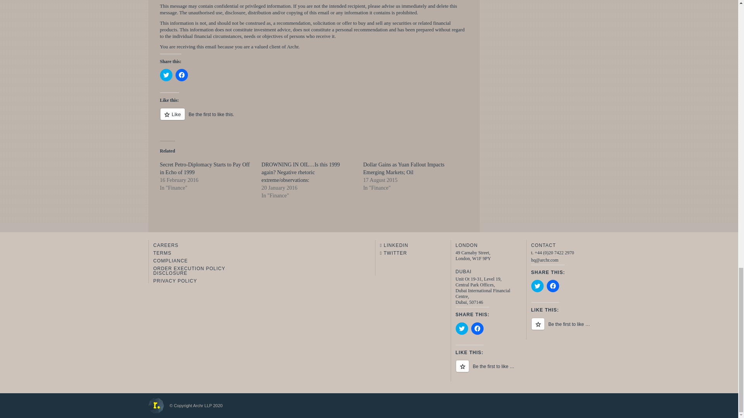 The image size is (744, 418). I want to click on Click to share on Twitter, so click(537, 286).